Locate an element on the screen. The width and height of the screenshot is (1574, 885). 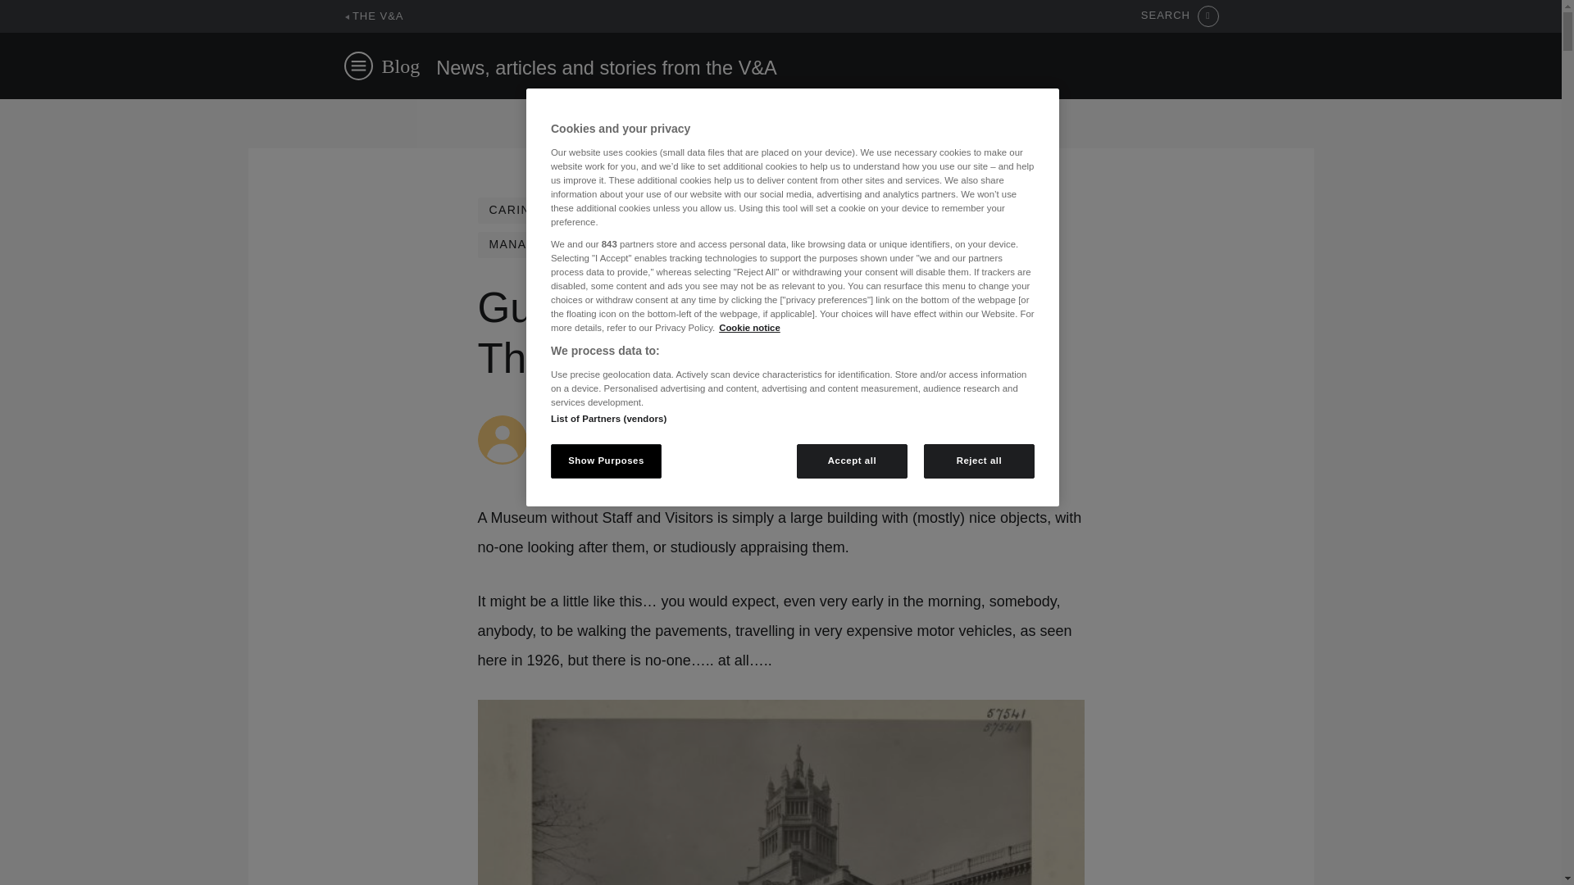
Posts by Steve Woodhouse is located at coordinates (590, 423).